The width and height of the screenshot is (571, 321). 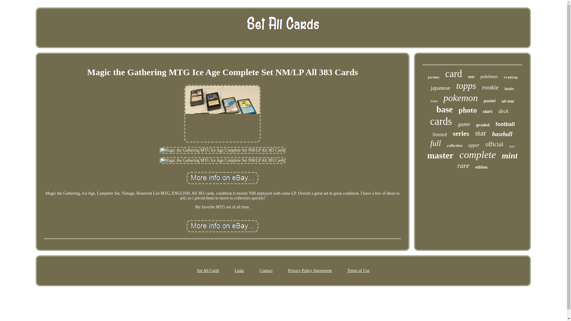 I want to click on stars, so click(x=487, y=111).